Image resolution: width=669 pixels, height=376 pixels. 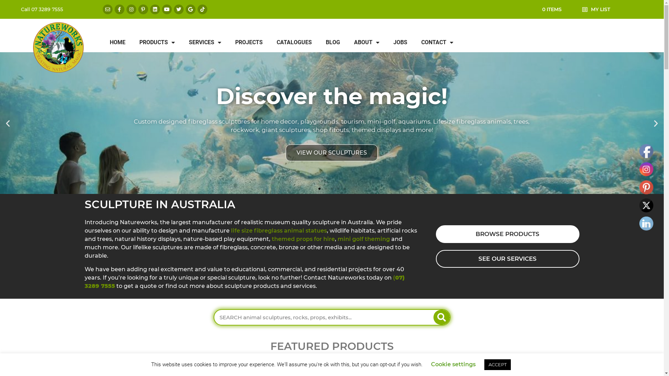 I want to click on MY LIST, so click(x=601, y=9).